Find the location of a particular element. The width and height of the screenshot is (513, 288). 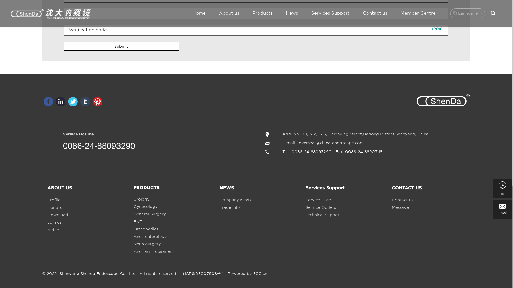

E-mail is located at coordinates (267, 144).